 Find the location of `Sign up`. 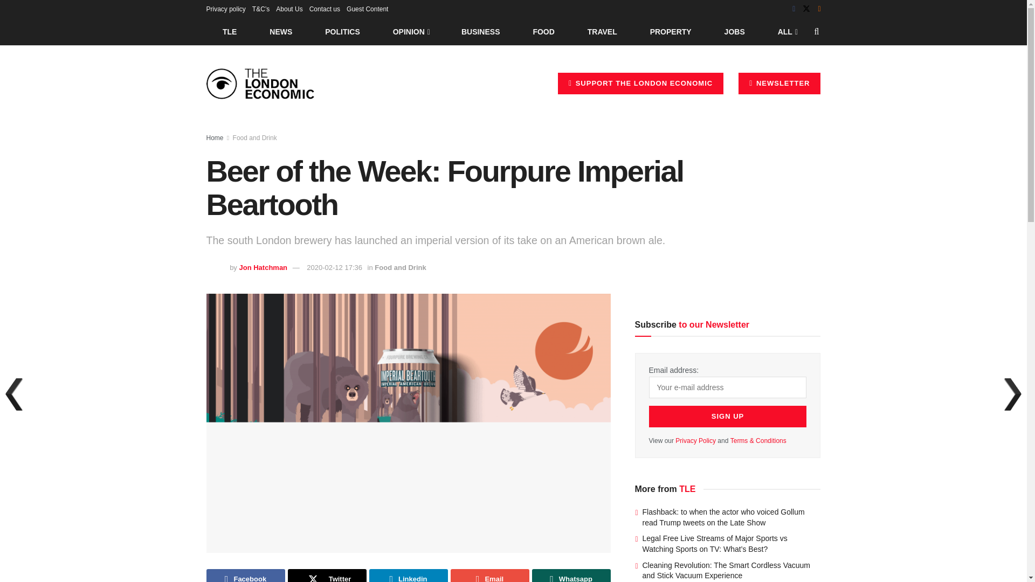

Sign up is located at coordinates (728, 416).